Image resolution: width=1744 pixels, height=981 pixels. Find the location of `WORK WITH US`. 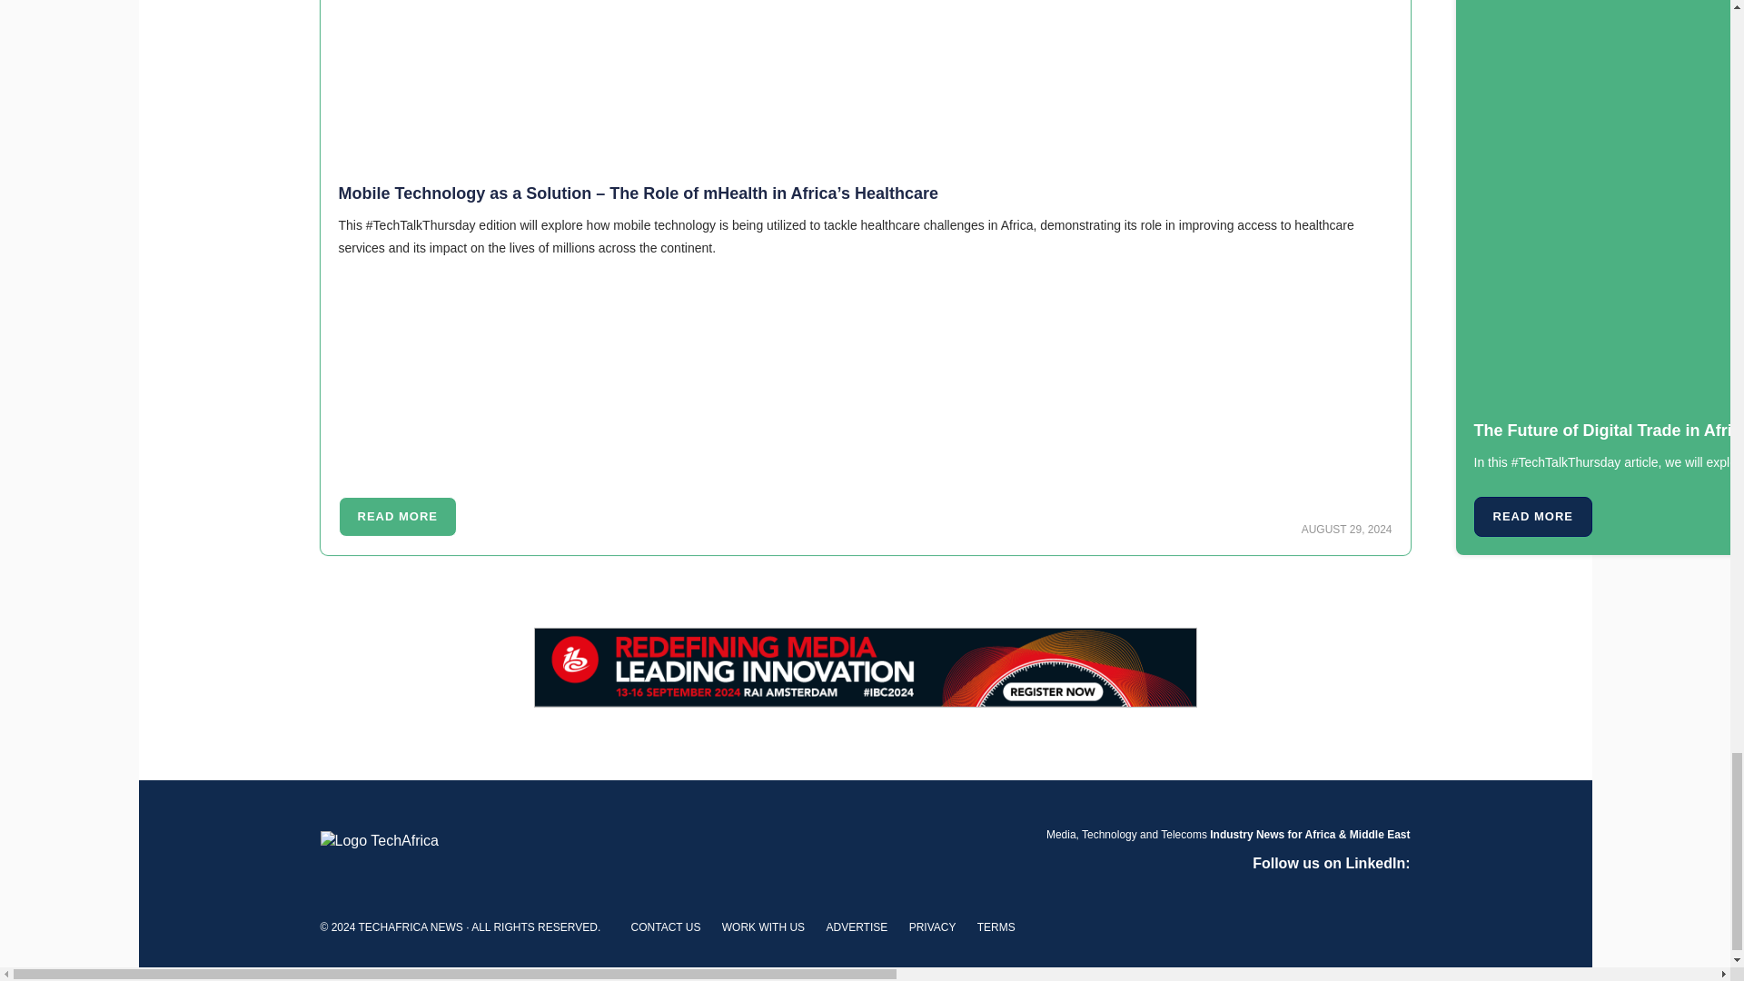

WORK WITH US is located at coordinates (763, 927).